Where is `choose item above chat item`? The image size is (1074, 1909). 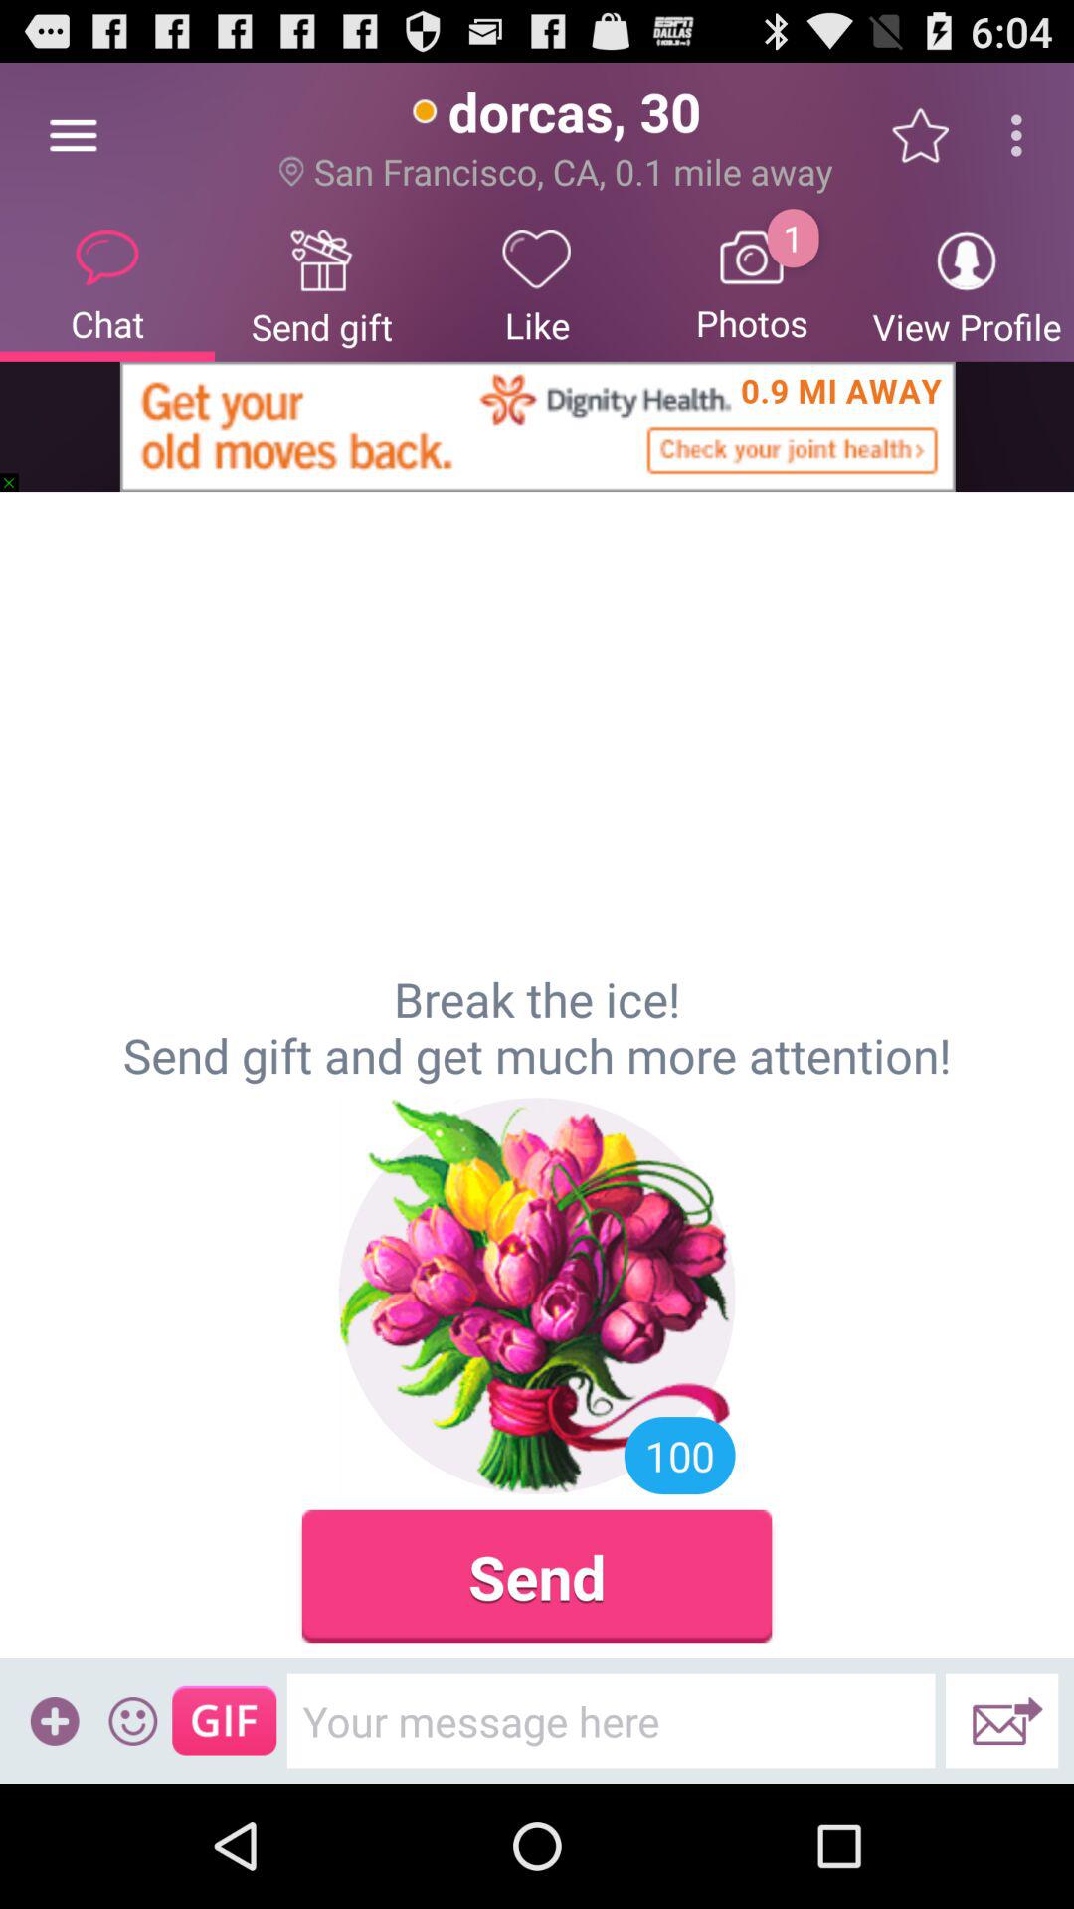
choose item above chat item is located at coordinates (73, 135).